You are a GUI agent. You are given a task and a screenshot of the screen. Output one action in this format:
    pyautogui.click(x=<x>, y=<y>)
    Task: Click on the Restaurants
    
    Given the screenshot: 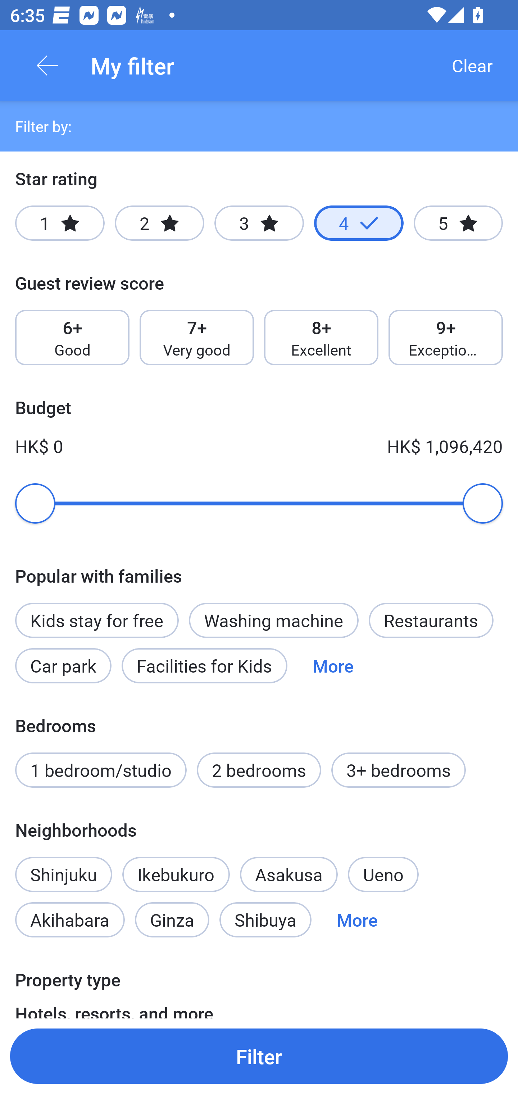 What is the action you would take?
    pyautogui.click(x=431, y=620)
    